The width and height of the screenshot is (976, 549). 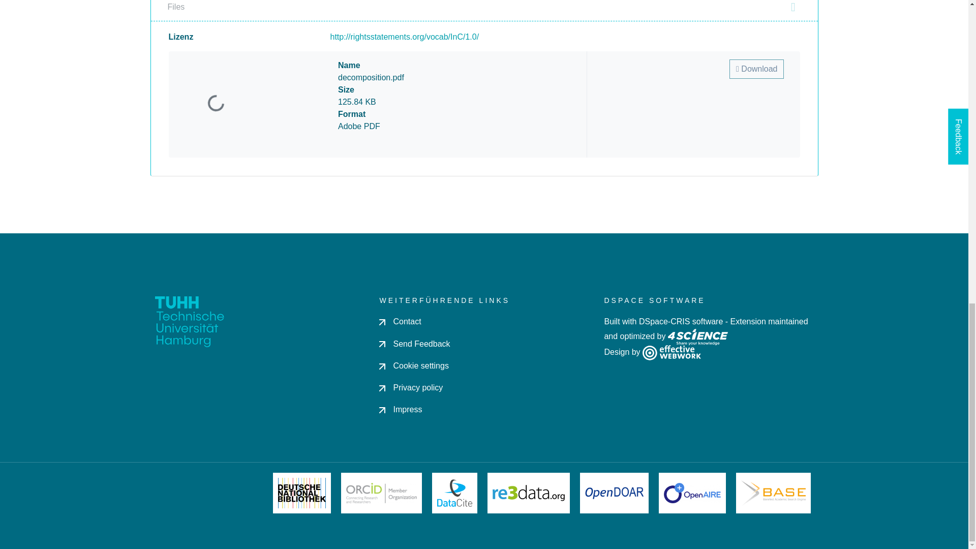 What do you see at coordinates (671, 352) in the screenshot?
I see `effective webwork GmbH Hamburg` at bounding box center [671, 352].